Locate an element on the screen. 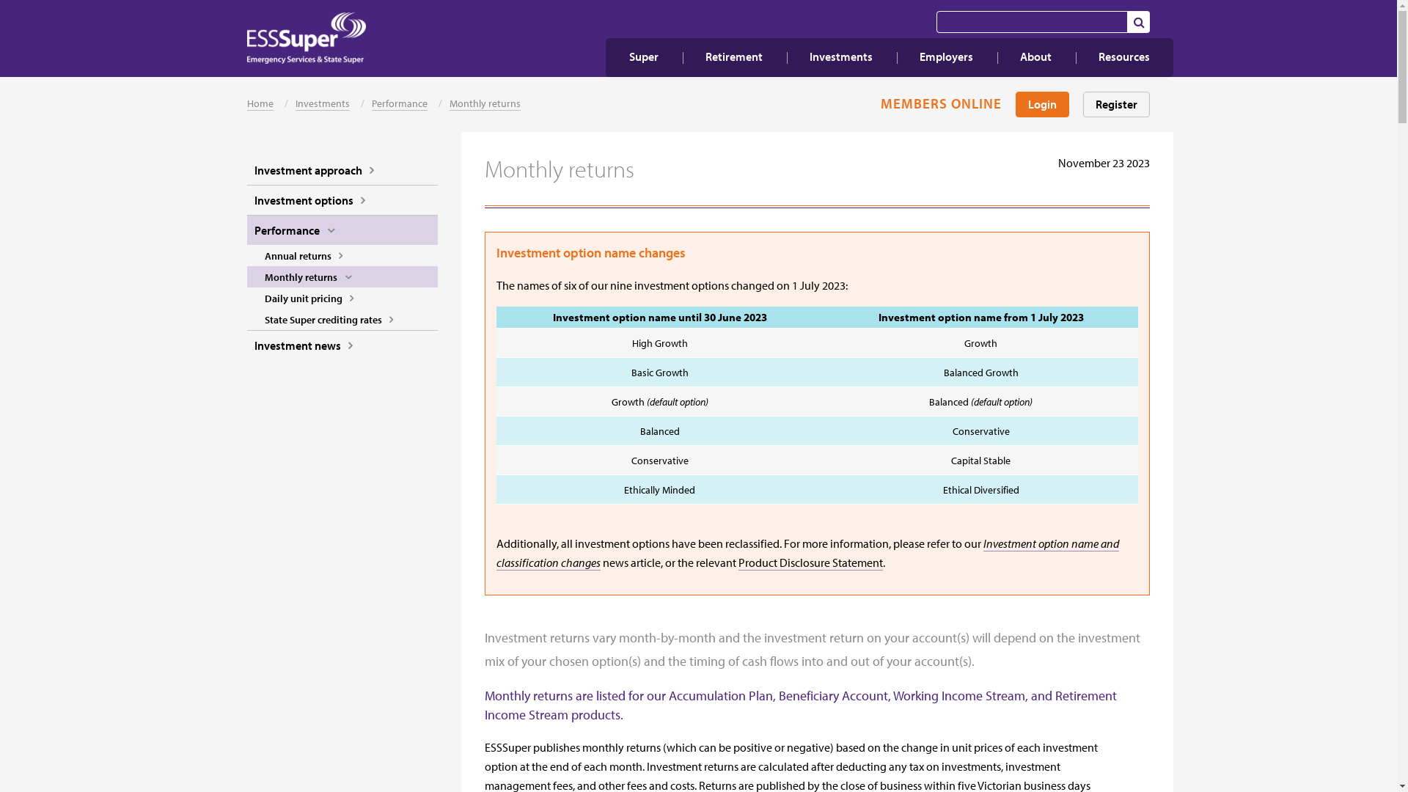 This screenshot has width=1408, height=792. Monthly returns is located at coordinates (485, 103).